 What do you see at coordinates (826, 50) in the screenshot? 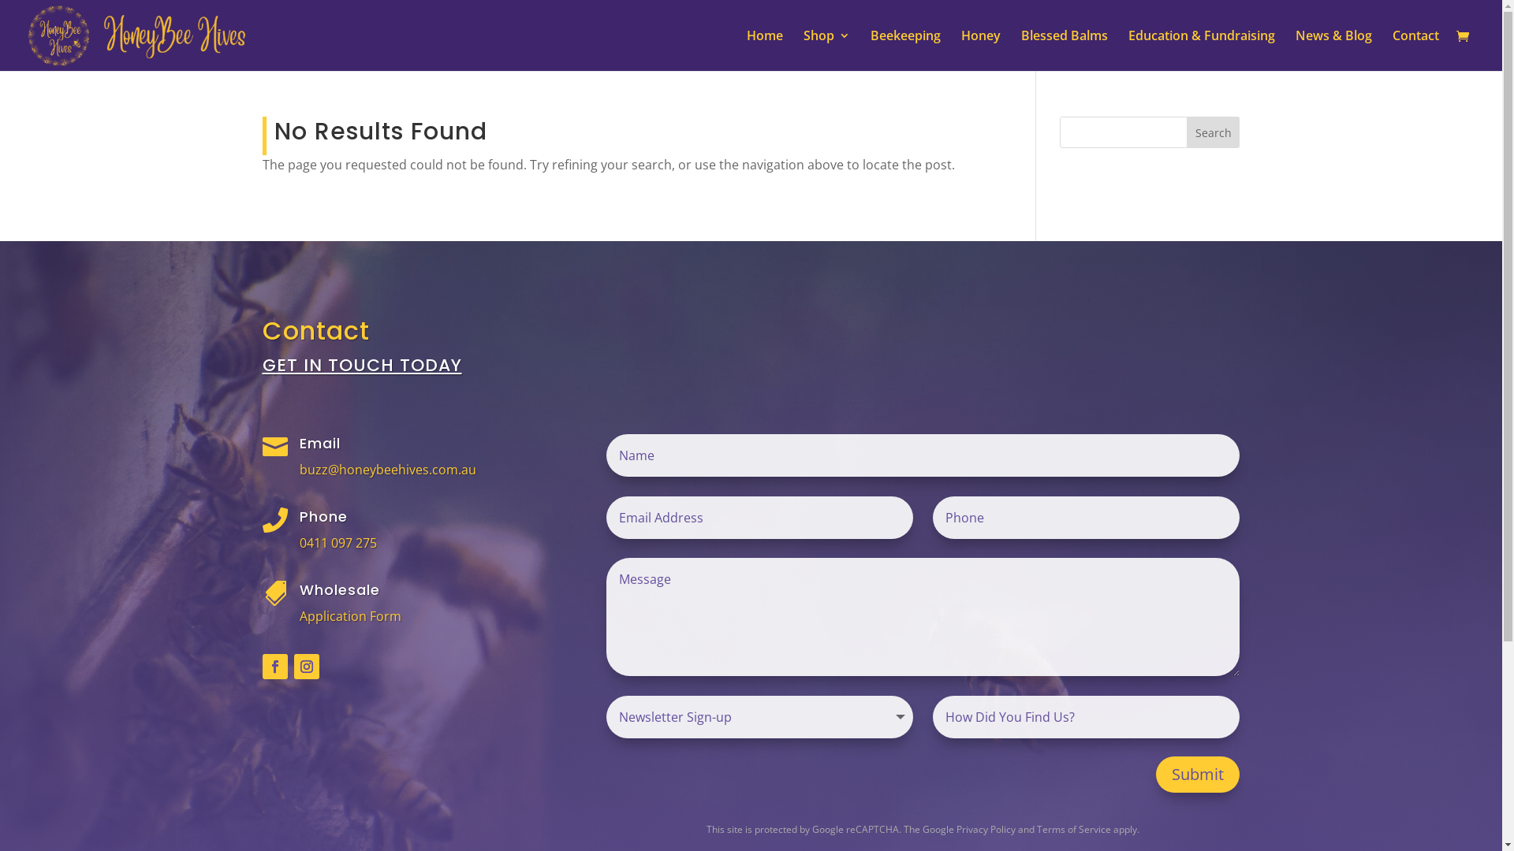
I see `Shop` at bounding box center [826, 50].